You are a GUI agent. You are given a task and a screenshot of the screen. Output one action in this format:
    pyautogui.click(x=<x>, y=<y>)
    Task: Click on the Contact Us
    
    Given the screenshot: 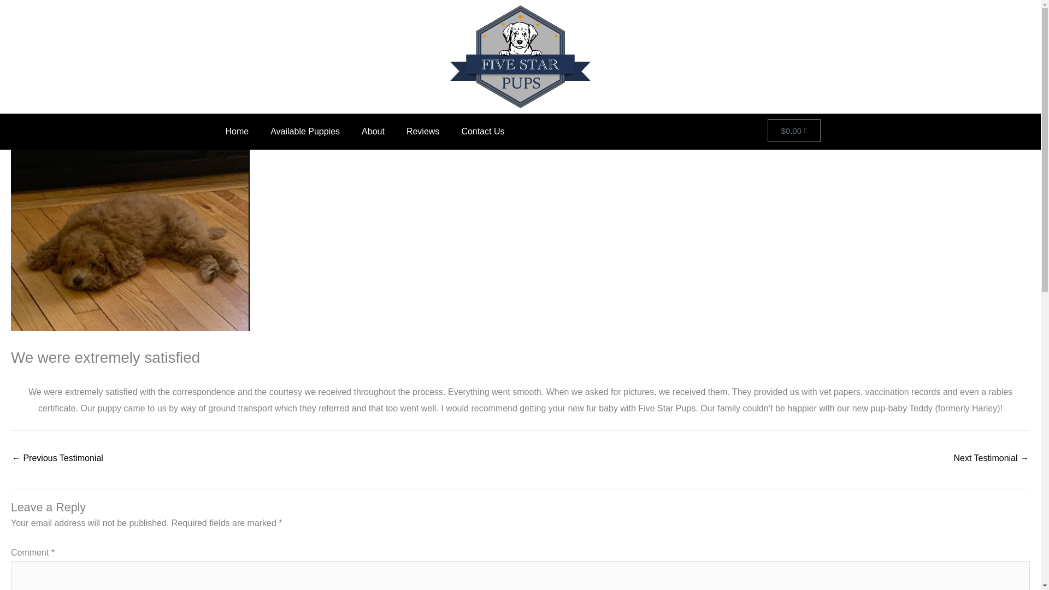 What is the action you would take?
    pyautogui.click(x=482, y=131)
    